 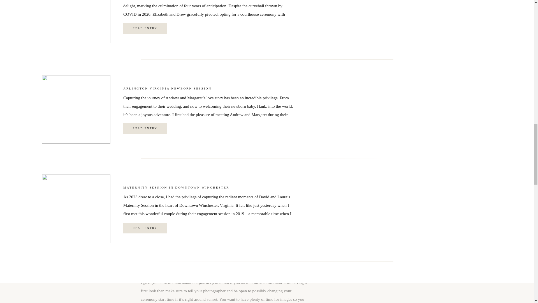 I want to click on READ ENTRY, so click(x=145, y=28).